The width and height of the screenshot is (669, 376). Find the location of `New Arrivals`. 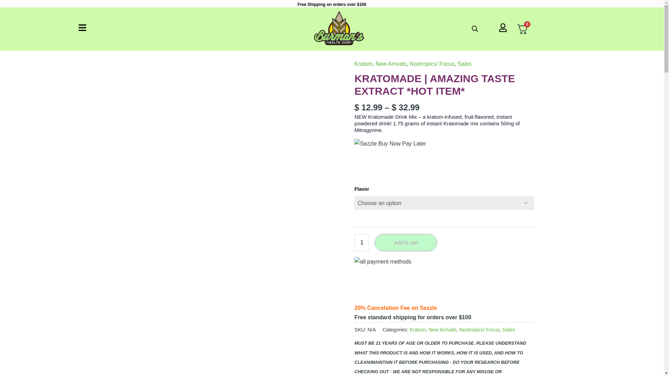

New Arrivals is located at coordinates (443, 329).